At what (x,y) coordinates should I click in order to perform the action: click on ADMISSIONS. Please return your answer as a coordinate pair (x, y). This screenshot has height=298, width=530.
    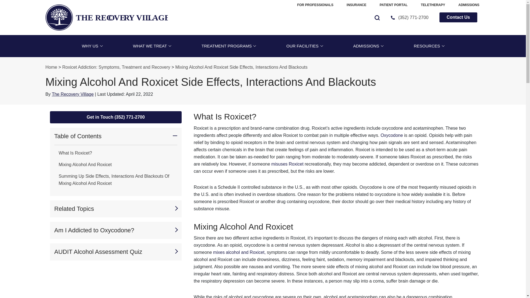
    Looking at the image, I should click on (393, 5).